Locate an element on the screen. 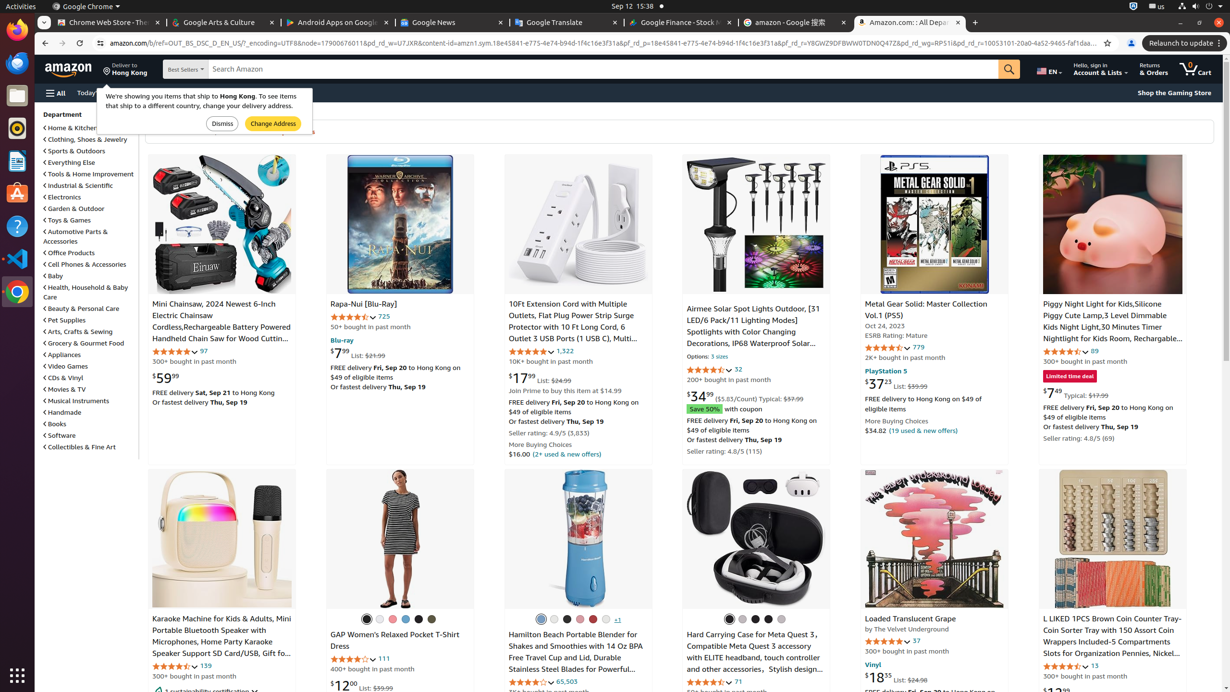 This screenshot has width=1230, height=692. (19 used & new offers) is located at coordinates (923, 430).